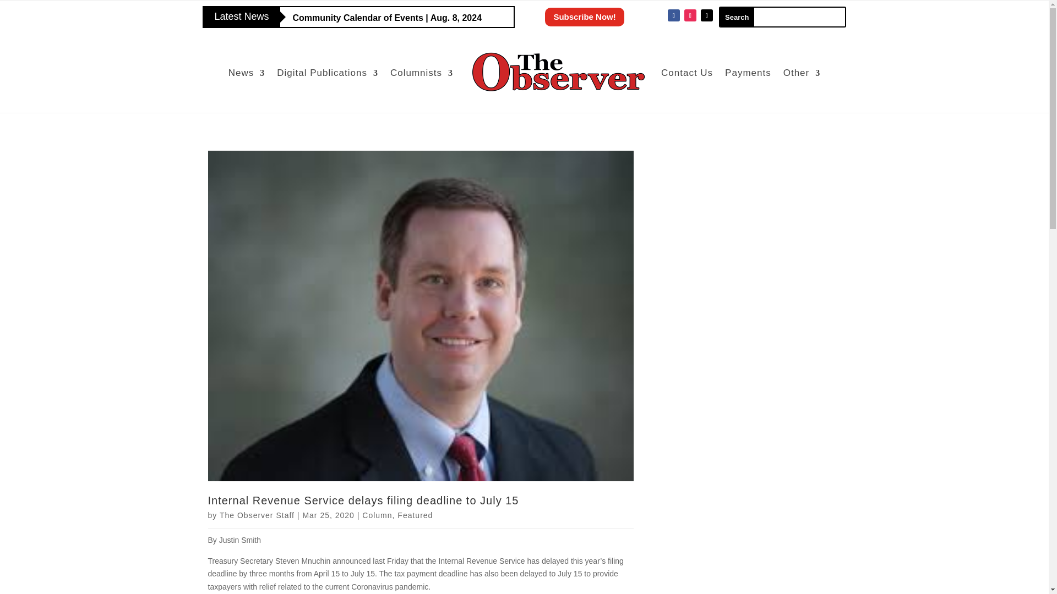  Describe the element at coordinates (328, 73) in the screenshot. I see `Digital Publications` at that location.